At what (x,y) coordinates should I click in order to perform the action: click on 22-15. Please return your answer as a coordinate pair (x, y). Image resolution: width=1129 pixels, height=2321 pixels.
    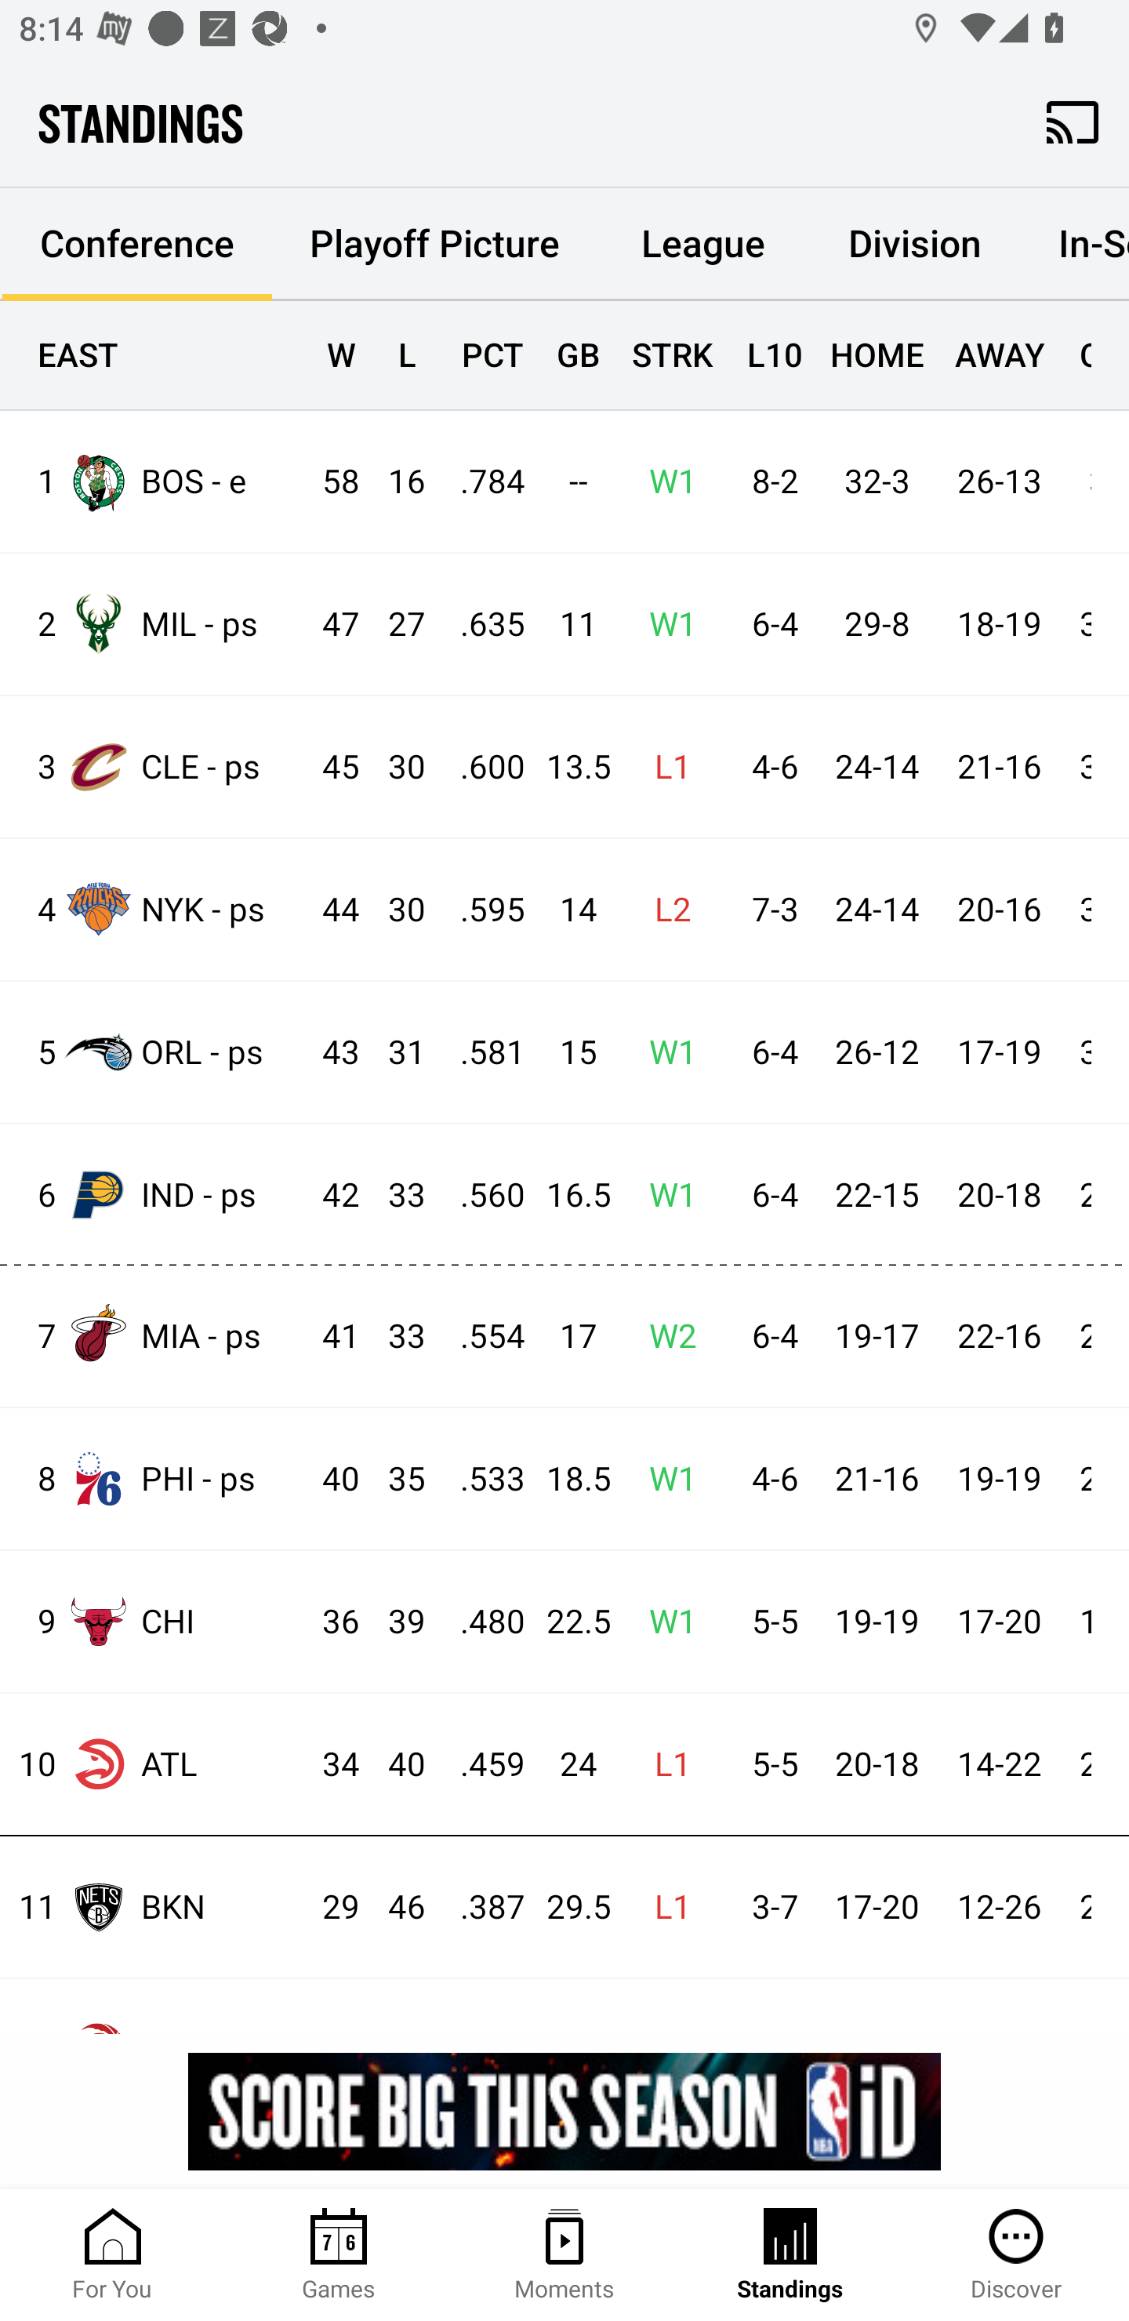
    Looking at the image, I should click on (877, 1197).